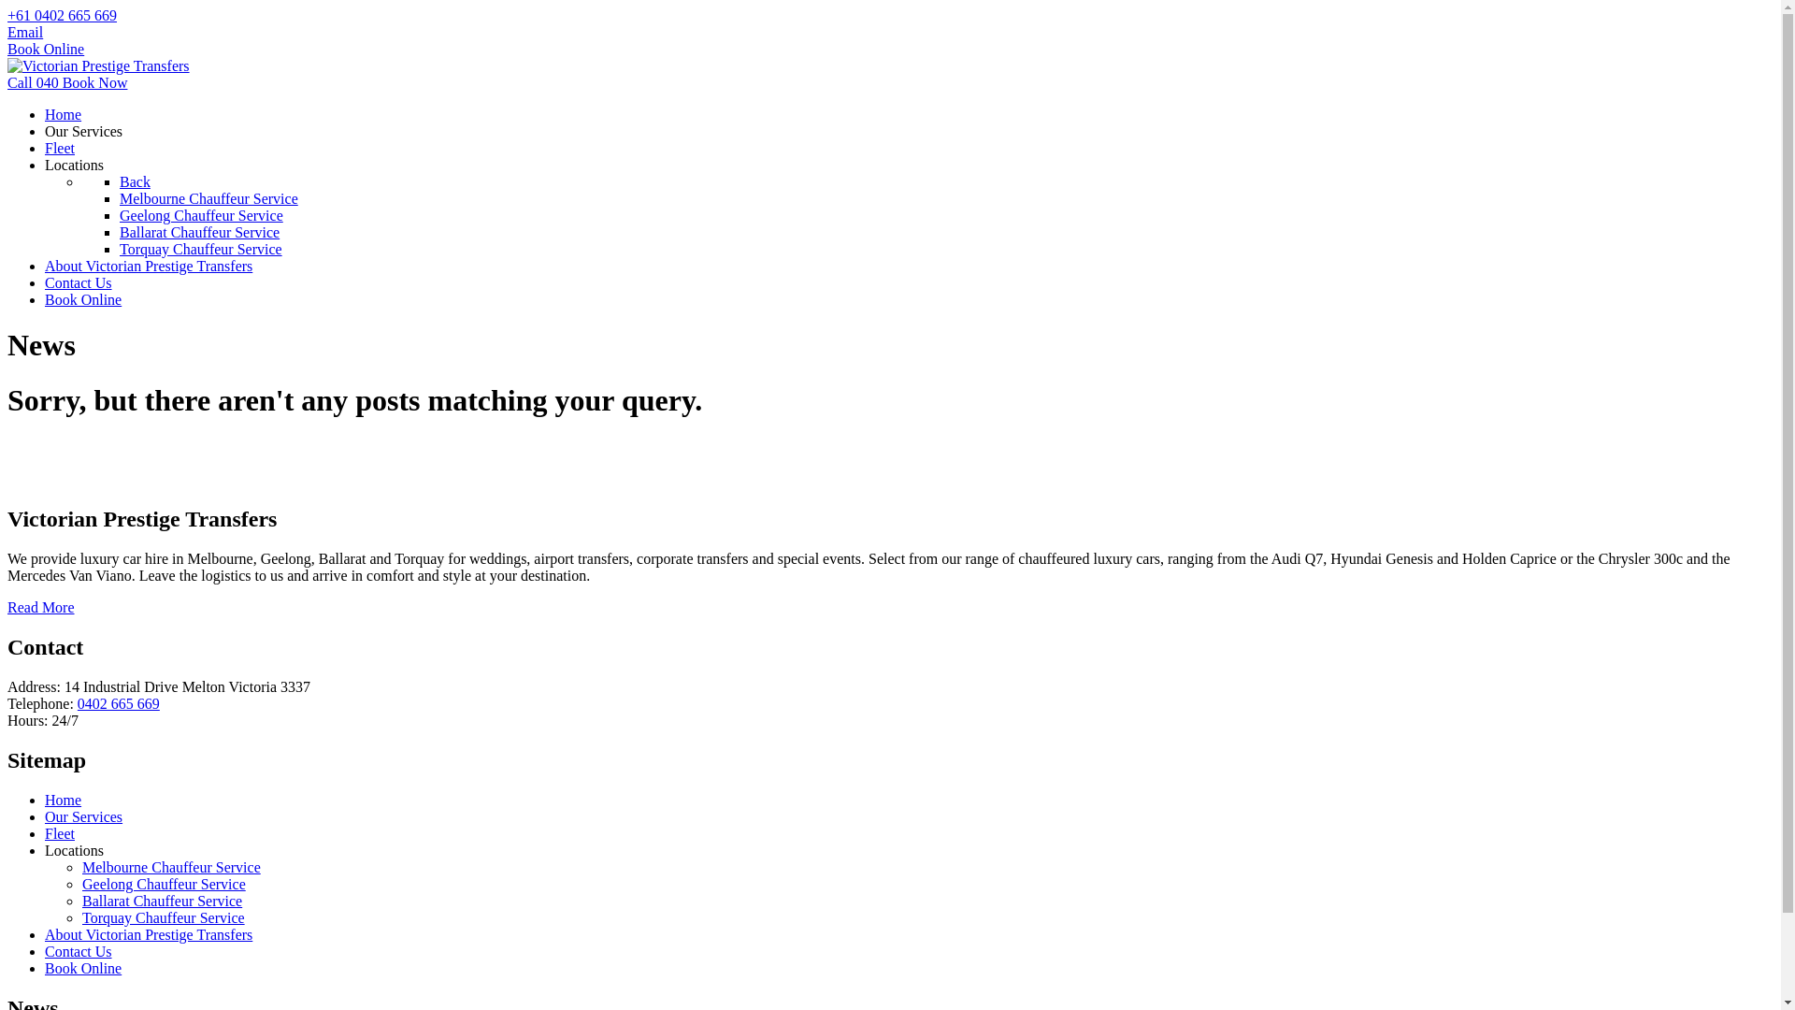 Image resolution: width=1795 pixels, height=1010 pixels. I want to click on Torquay Chauffeur Service, so click(164, 918).